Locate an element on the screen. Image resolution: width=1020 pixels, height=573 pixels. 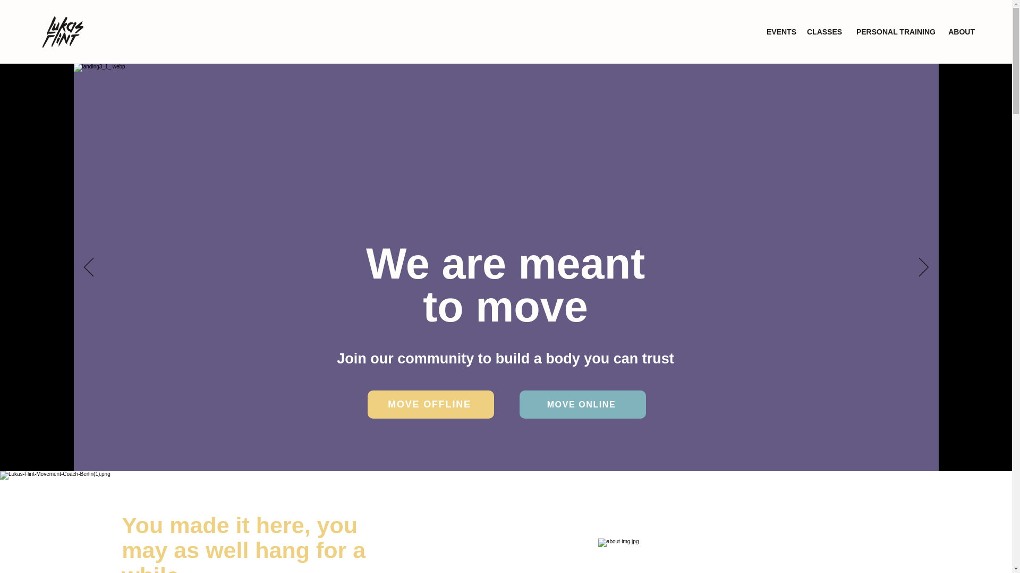
MOVE ONLINE is located at coordinates (582, 404).